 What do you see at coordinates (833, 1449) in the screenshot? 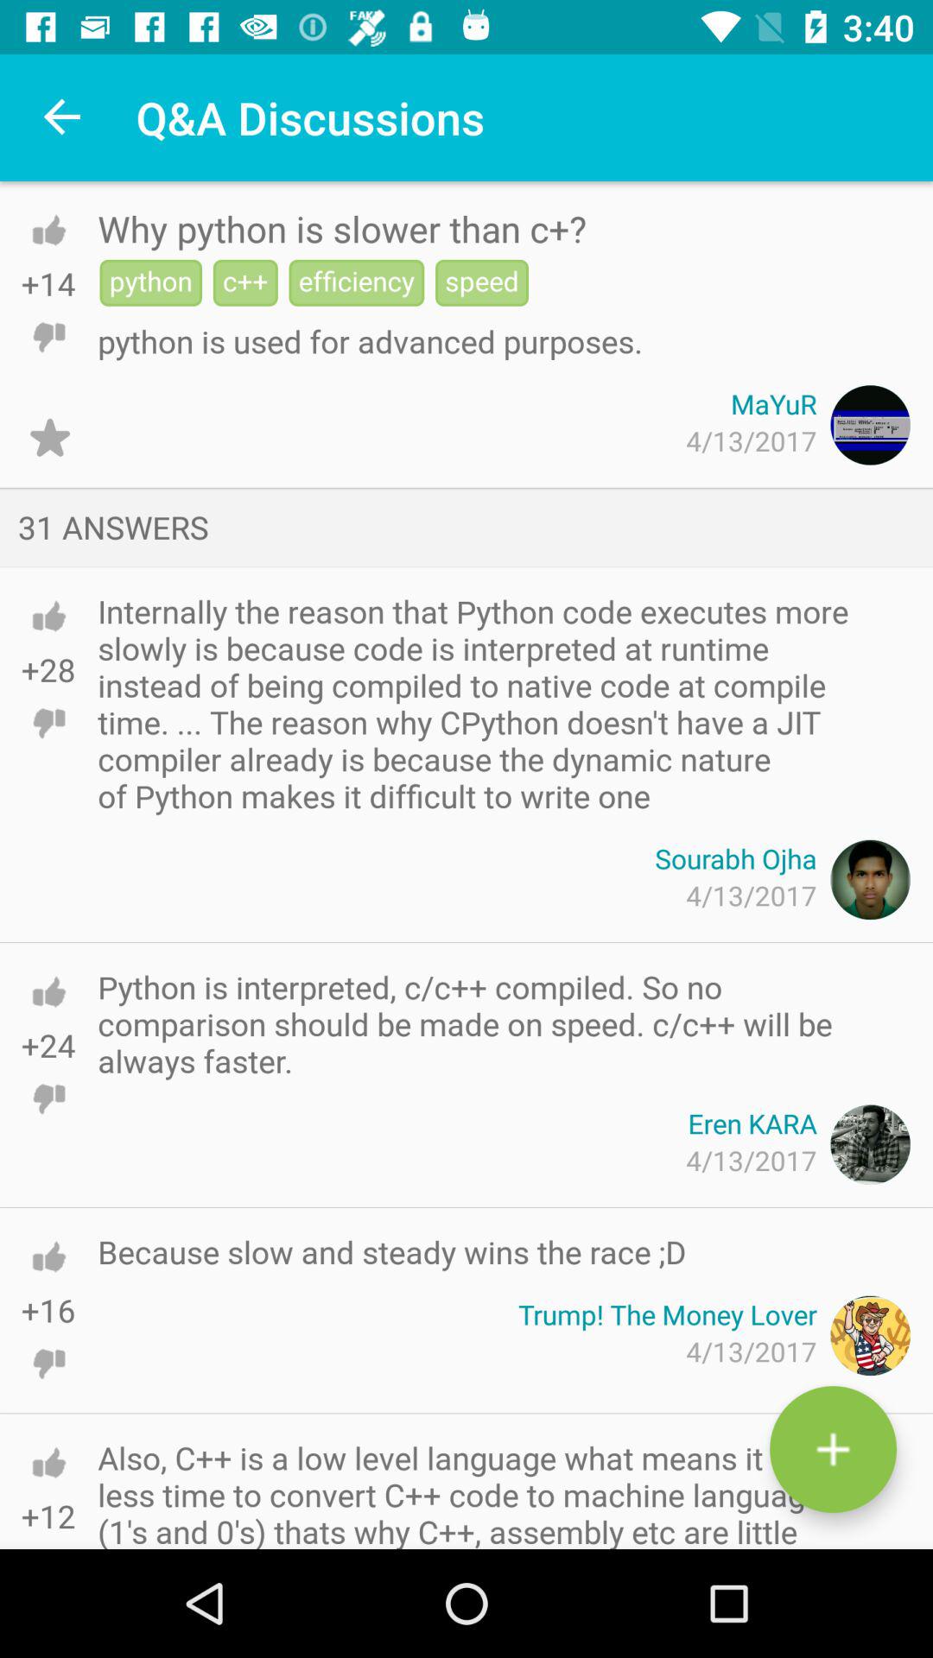
I see `he can activate the simple voice command` at bounding box center [833, 1449].